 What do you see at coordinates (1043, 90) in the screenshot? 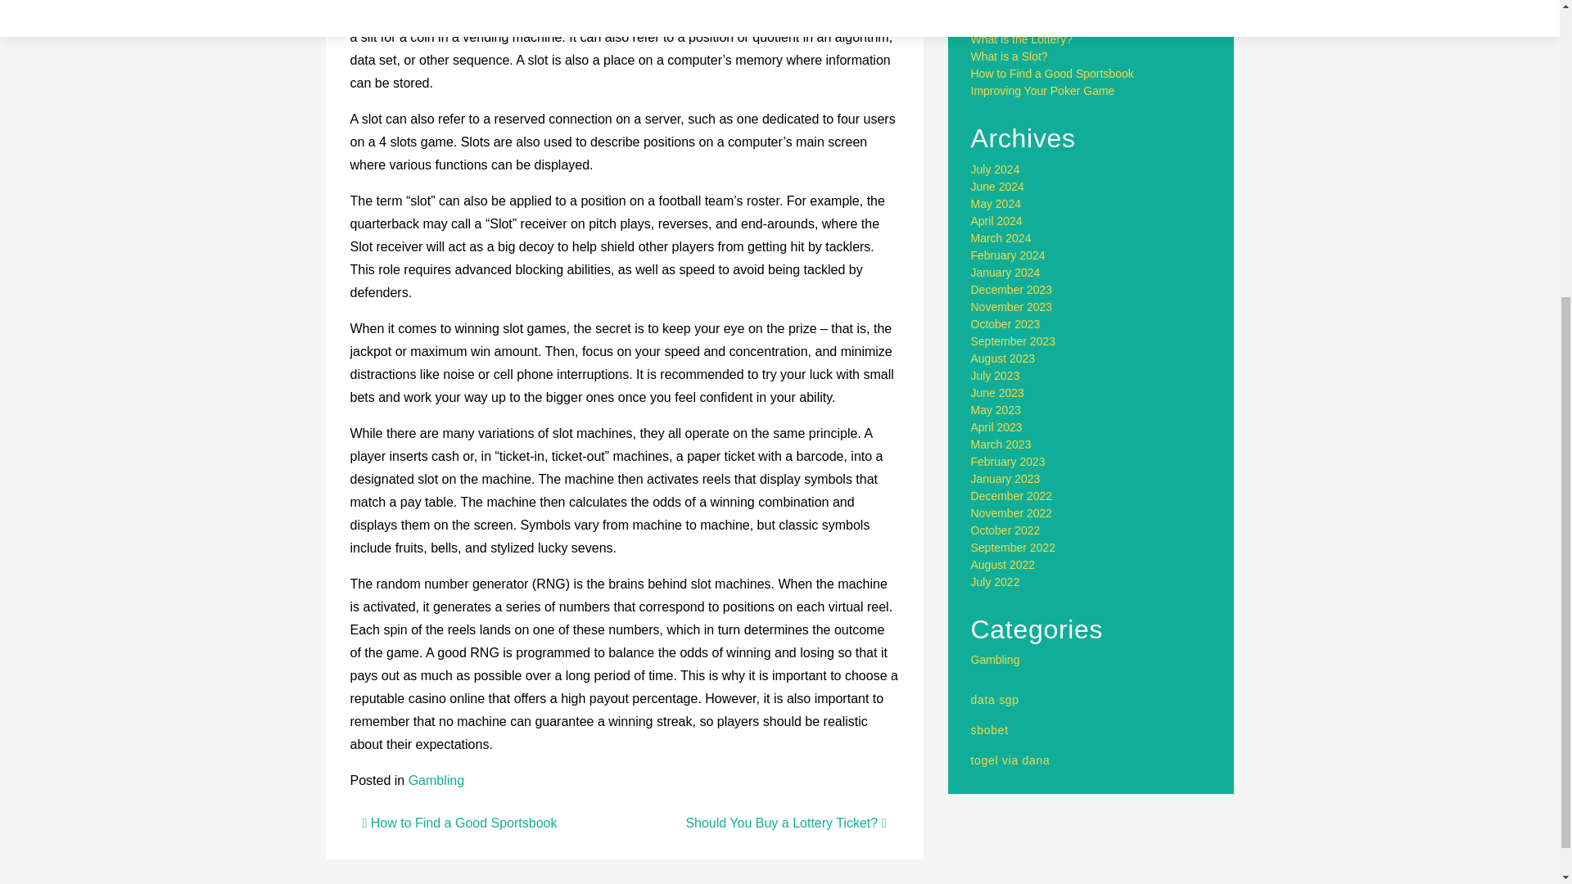
I see `Improving Your Poker Game` at bounding box center [1043, 90].